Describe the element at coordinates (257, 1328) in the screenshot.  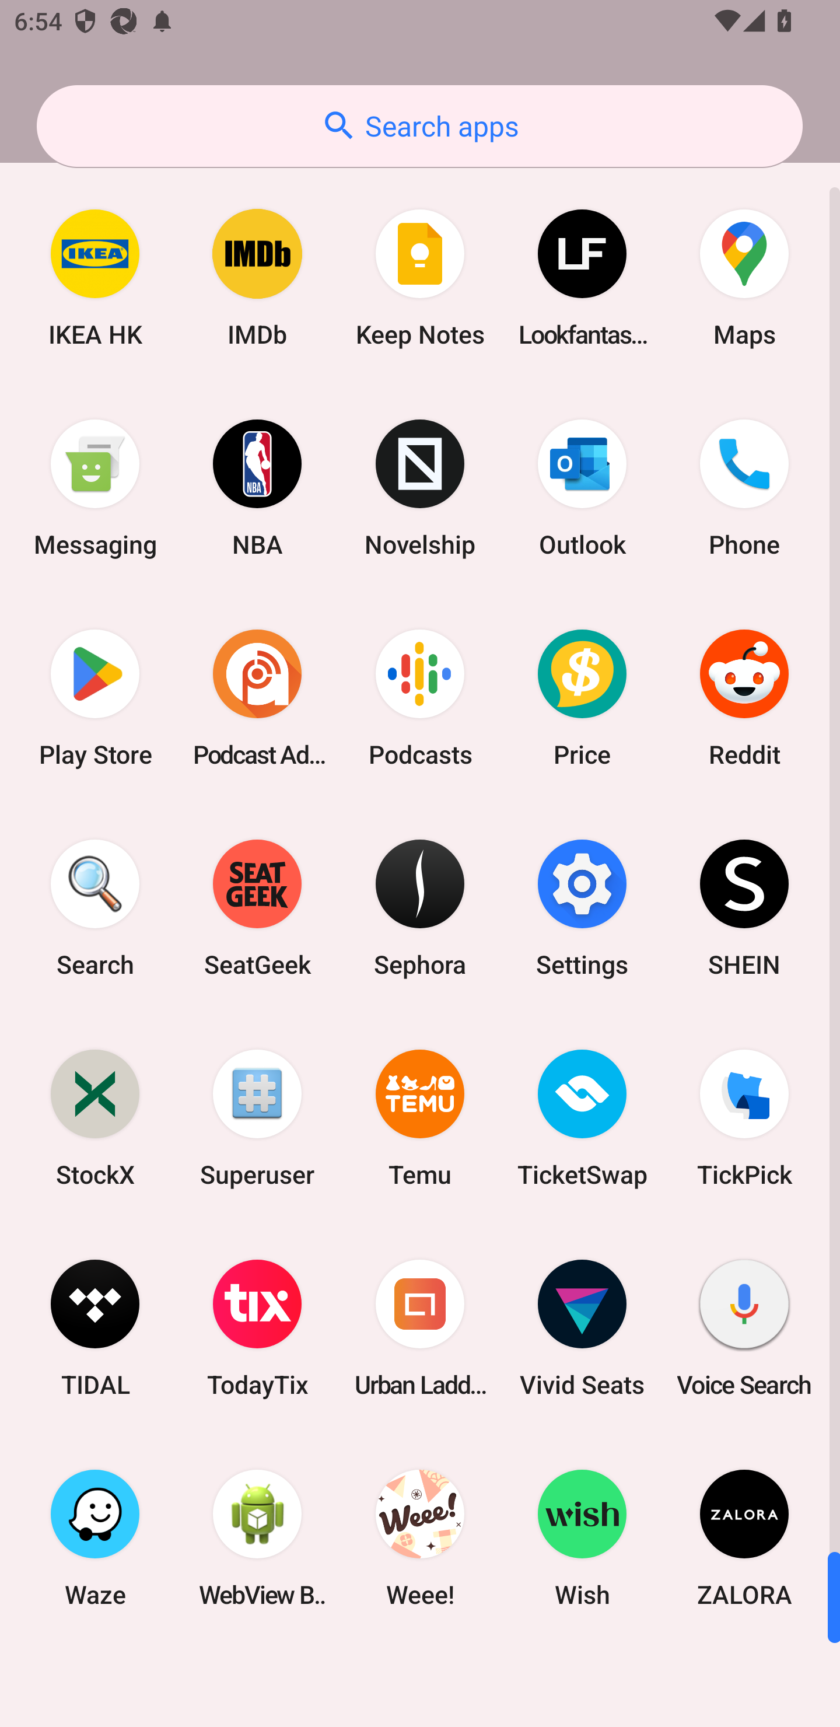
I see `TodayTix` at that location.